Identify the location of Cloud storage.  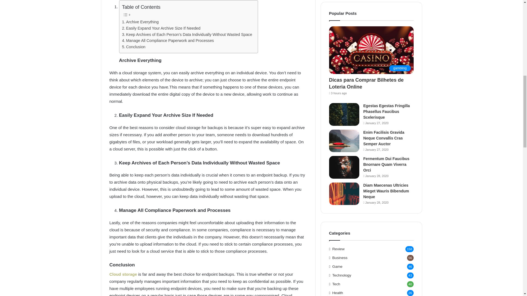
(123, 274).